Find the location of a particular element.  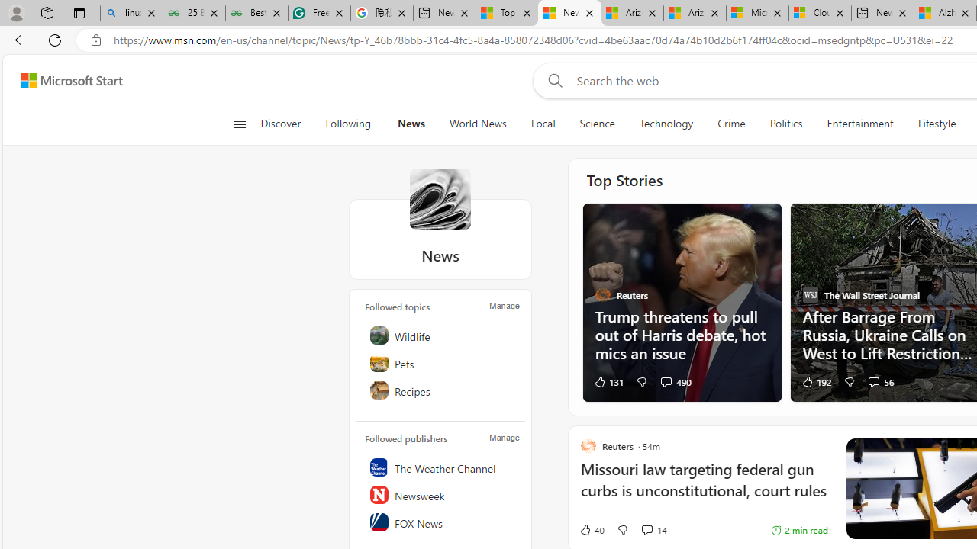

linux basic - Search is located at coordinates (131, 14).